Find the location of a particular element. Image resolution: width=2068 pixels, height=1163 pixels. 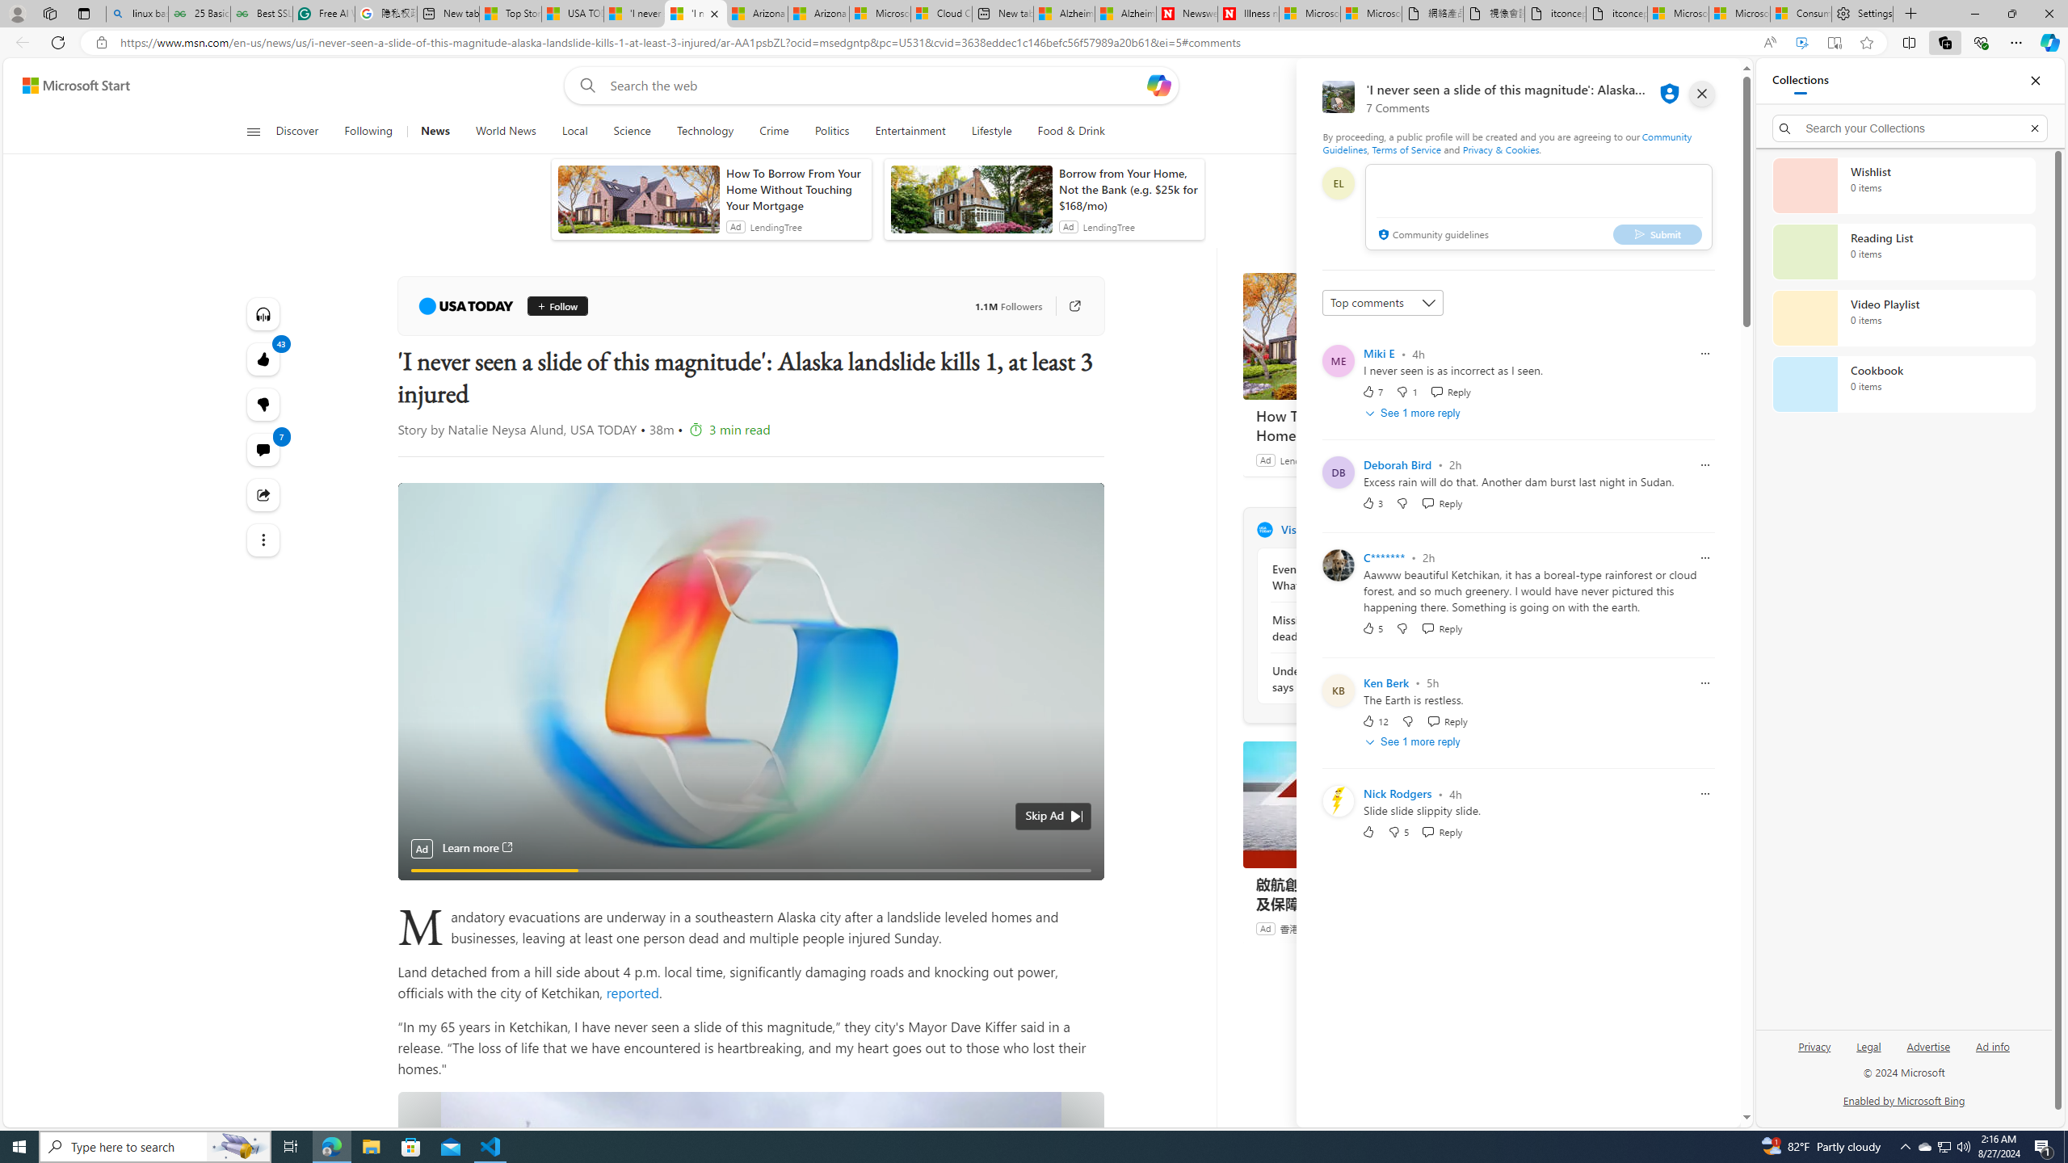

Progress Bar is located at coordinates (750, 842).